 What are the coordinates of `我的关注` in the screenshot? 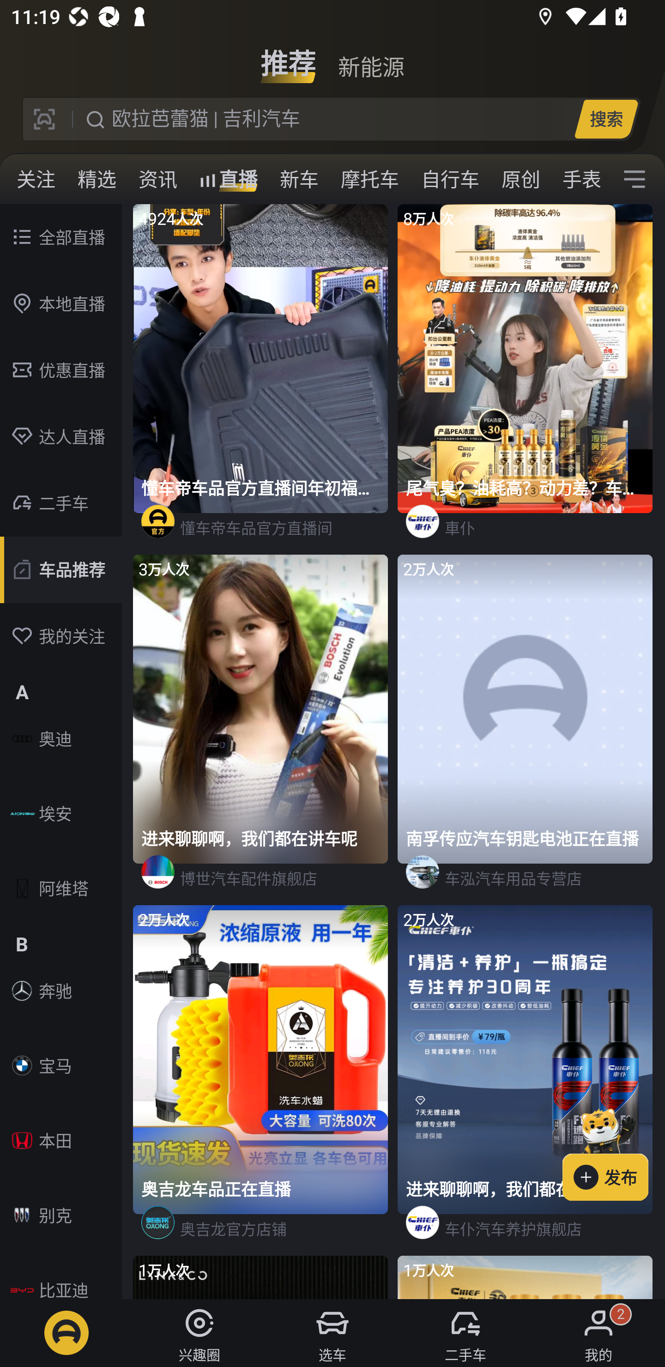 It's located at (61, 636).